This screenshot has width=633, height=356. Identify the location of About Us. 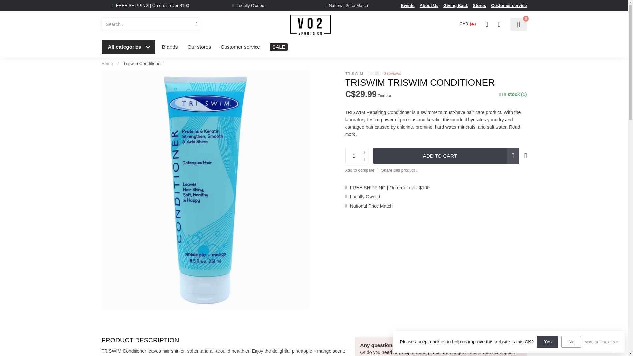
(429, 5).